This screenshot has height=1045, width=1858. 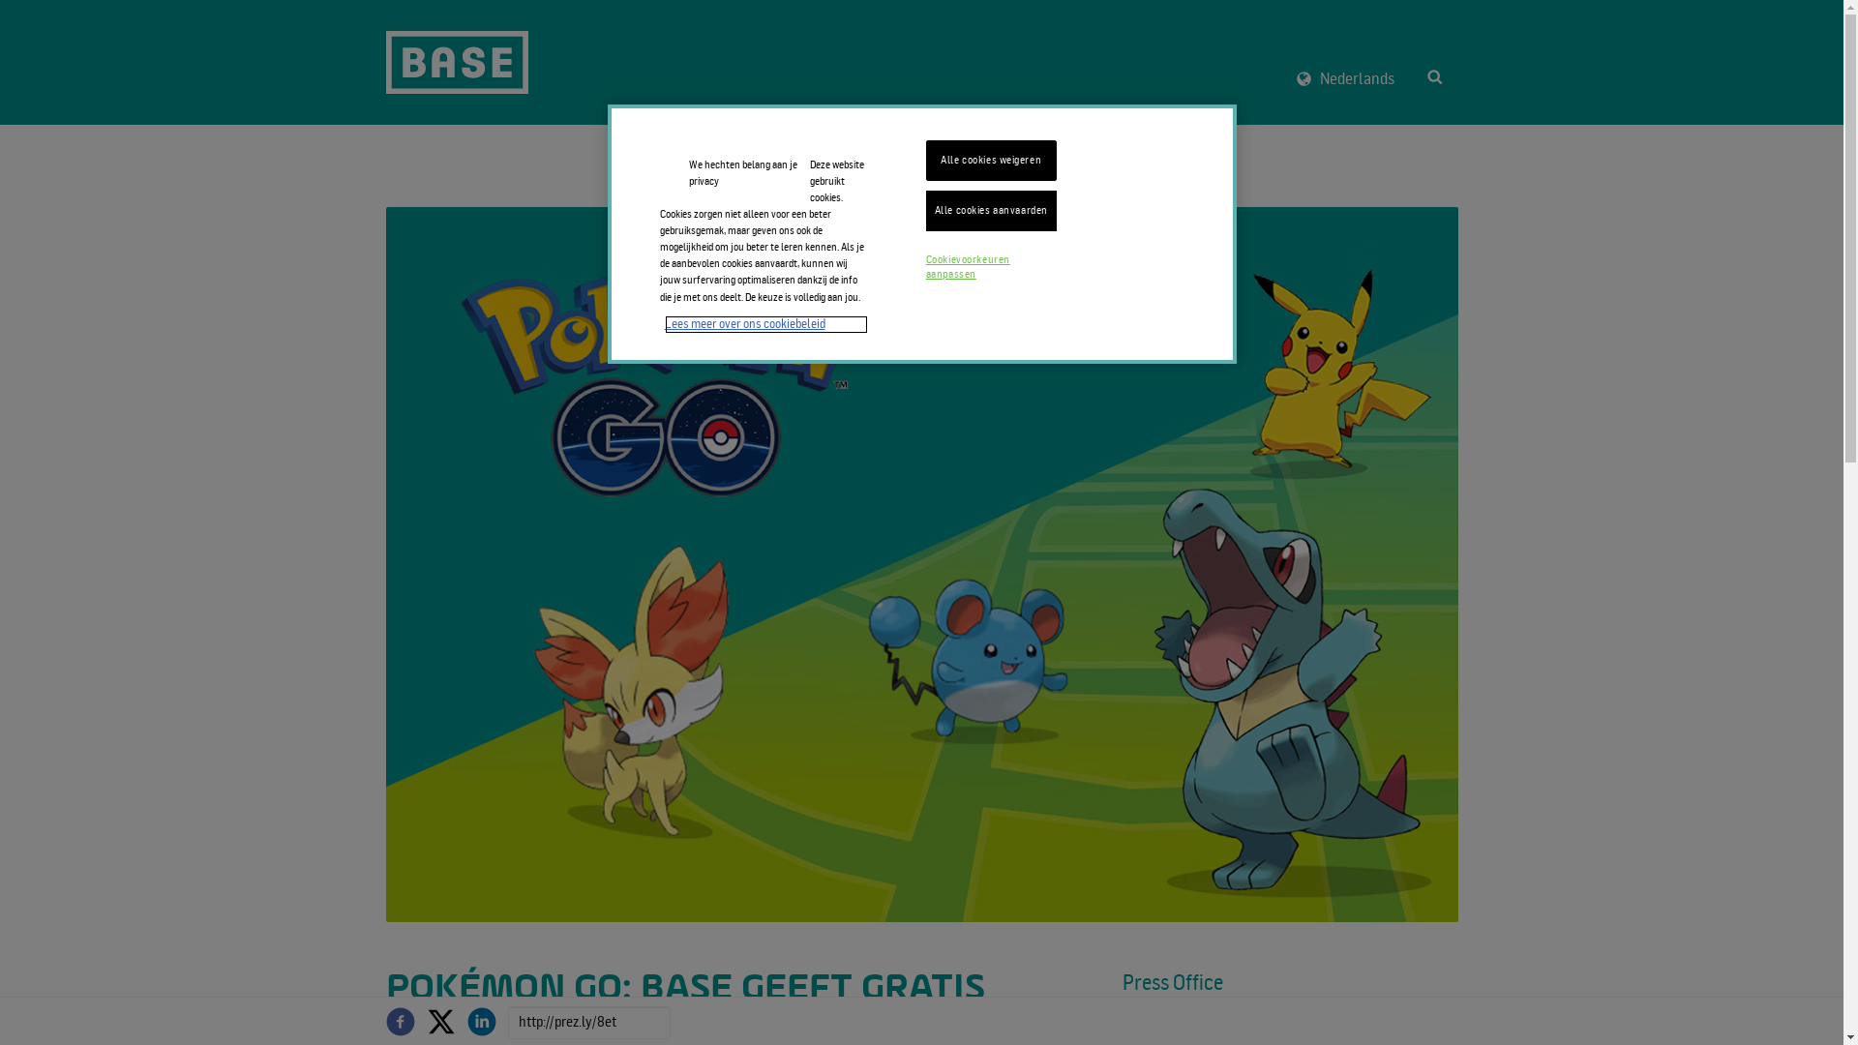 What do you see at coordinates (385, 0) in the screenshot?
I see `Skip to Content` at bounding box center [385, 0].